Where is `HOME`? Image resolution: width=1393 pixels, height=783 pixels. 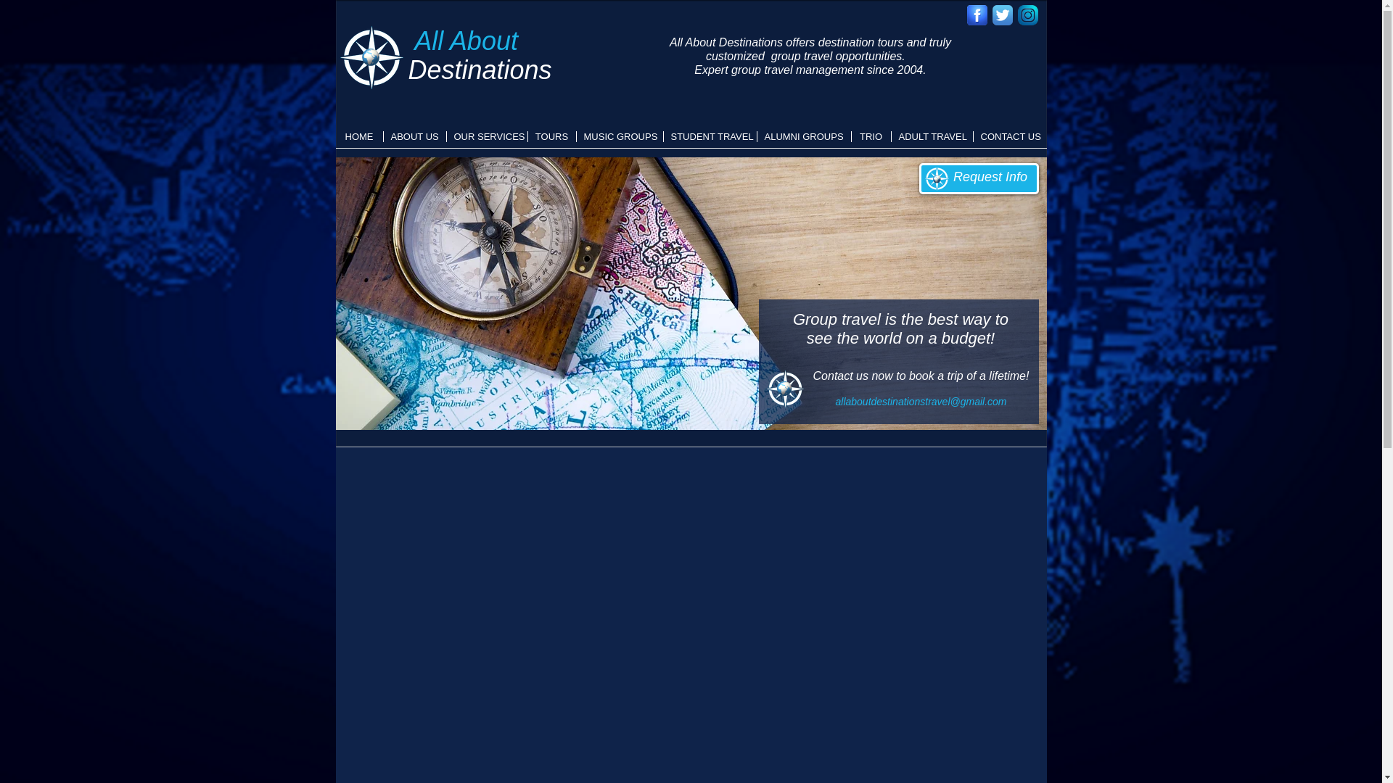 HOME is located at coordinates (358, 136).